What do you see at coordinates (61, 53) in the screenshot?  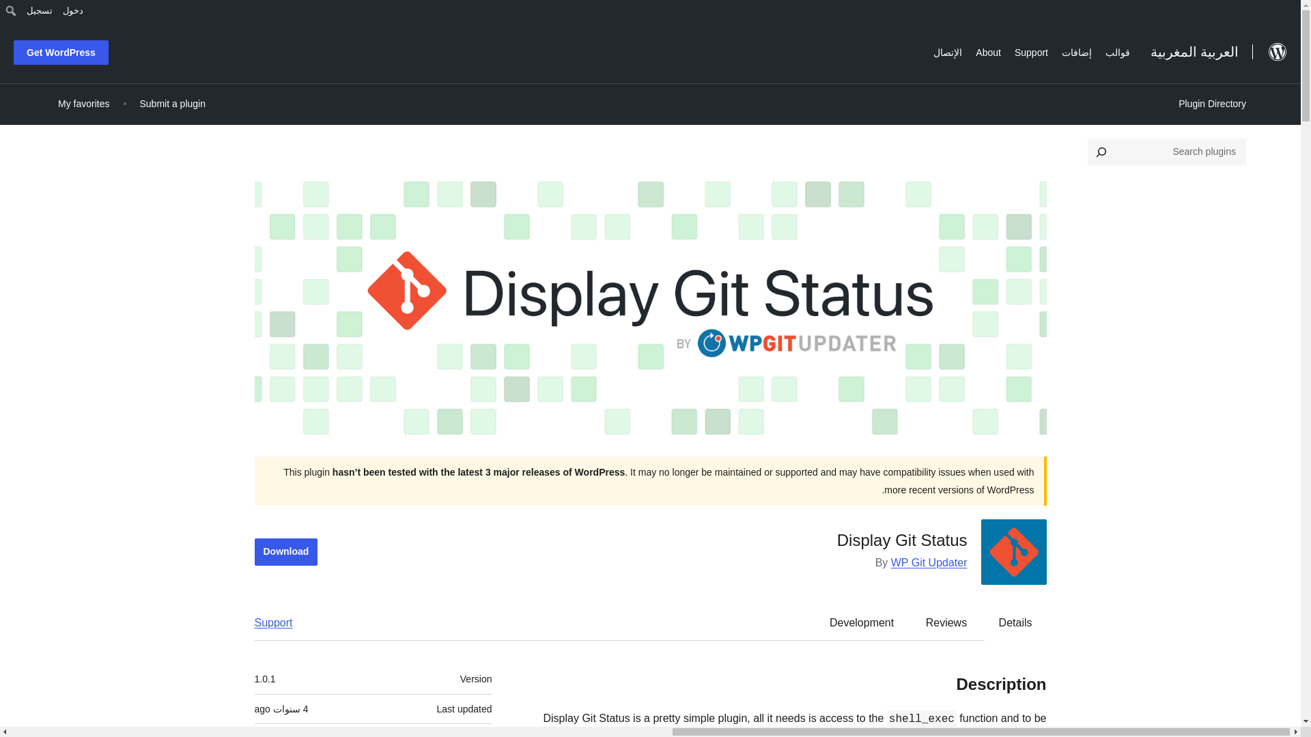 I see `Get WordPress` at bounding box center [61, 53].